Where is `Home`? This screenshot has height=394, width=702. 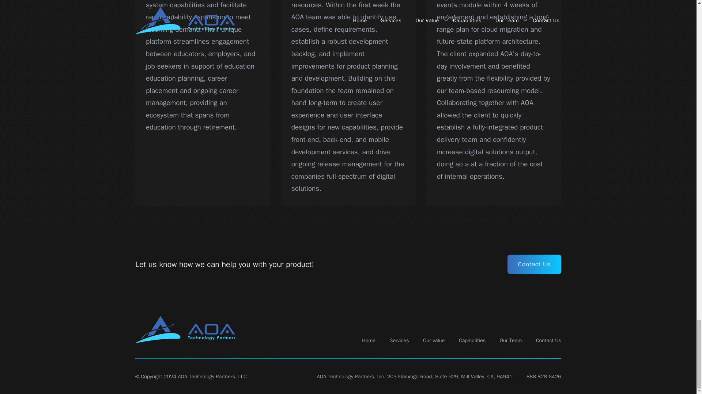
Home is located at coordinates (369, 340).